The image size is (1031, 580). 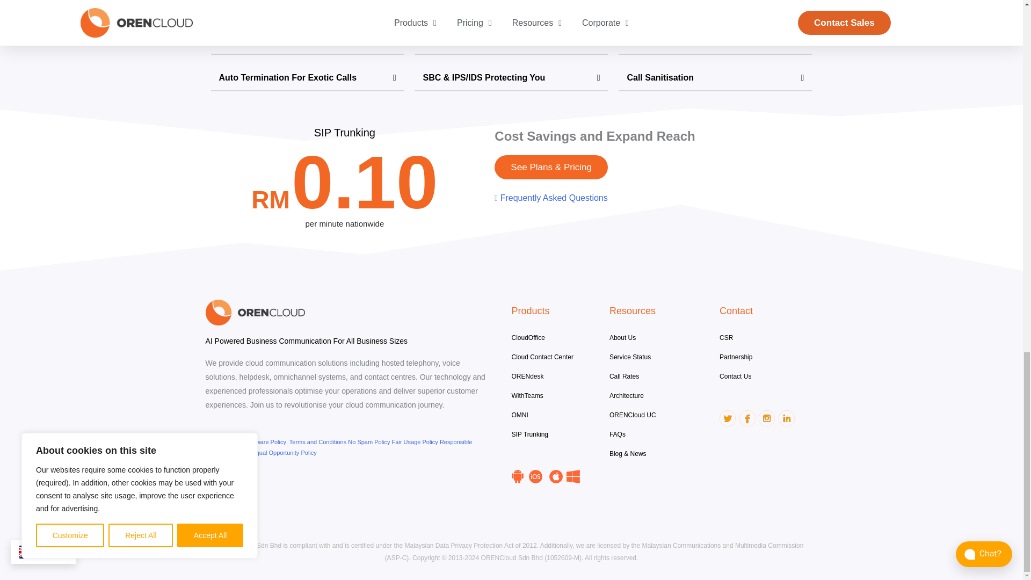 What do you see at coordinates (747, 418) in the screenshot?
I see `Facebook` at bounding box center [747, 418].